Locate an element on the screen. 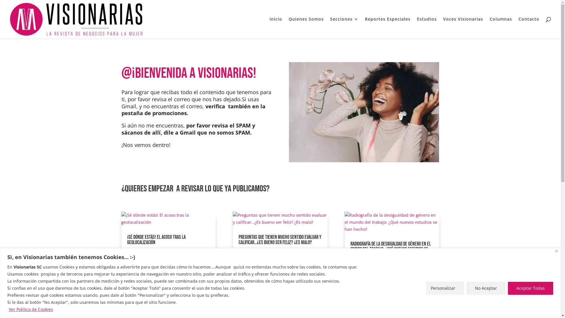 This screenshot has height=318, width=565. Reportes Especiales is located at coordinates (388, 28).